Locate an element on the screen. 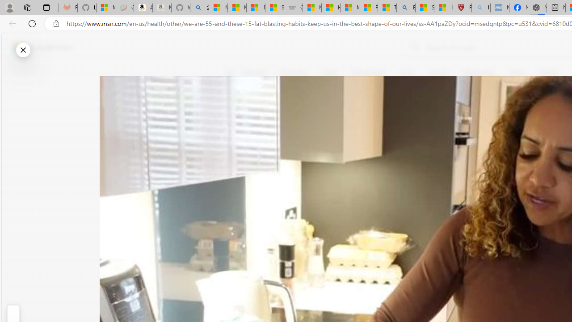 This screenshot has width=572, height=322. Tab actions menu is located at coordinates (46, 7).